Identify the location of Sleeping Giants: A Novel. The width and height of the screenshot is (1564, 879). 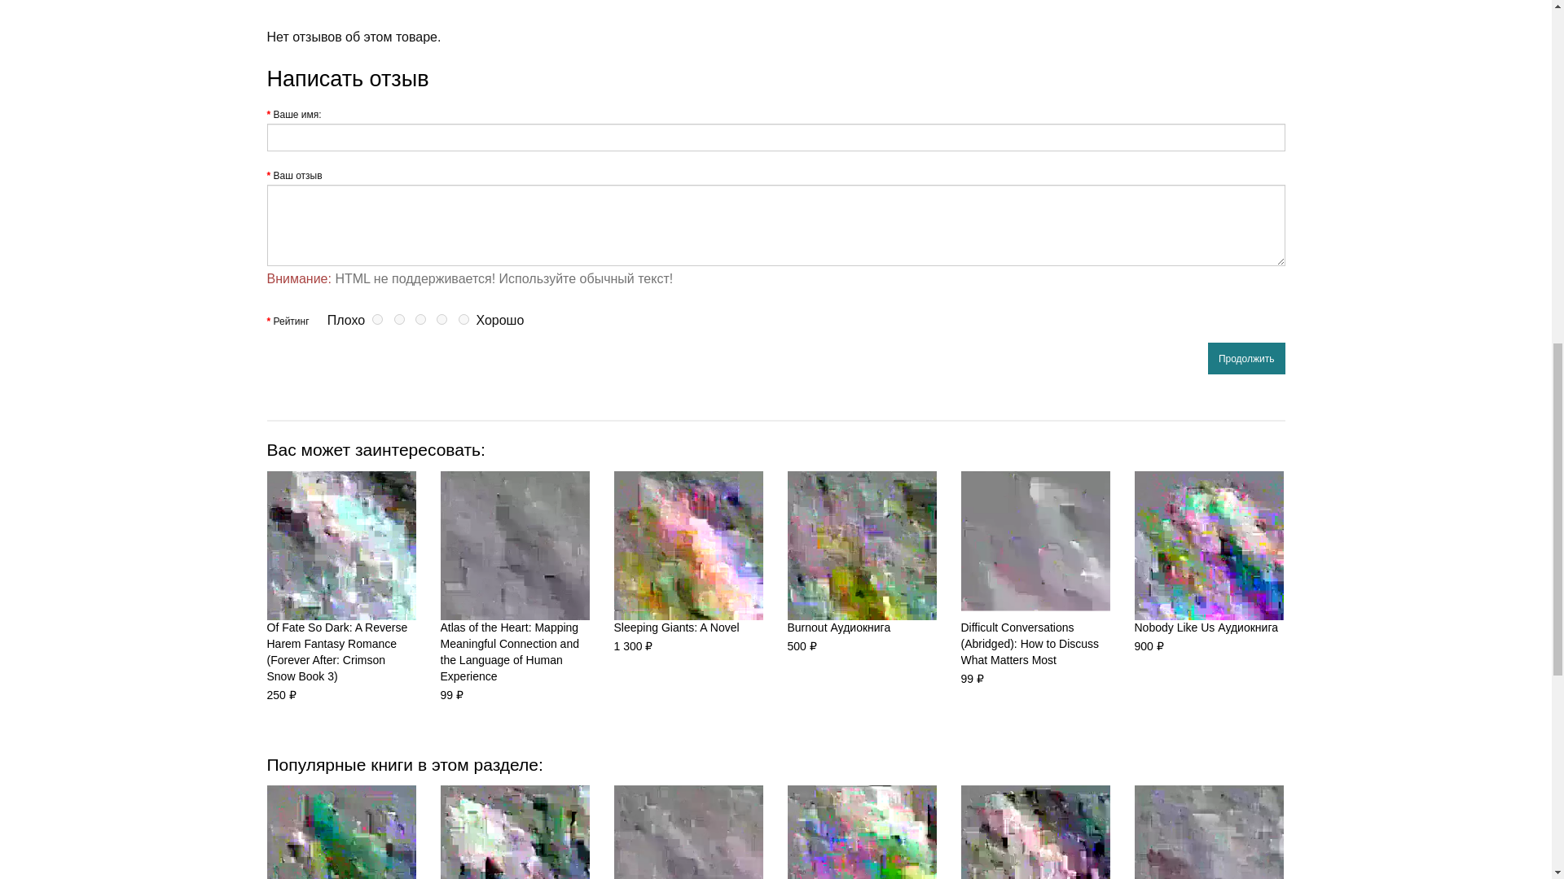
(688, 545).